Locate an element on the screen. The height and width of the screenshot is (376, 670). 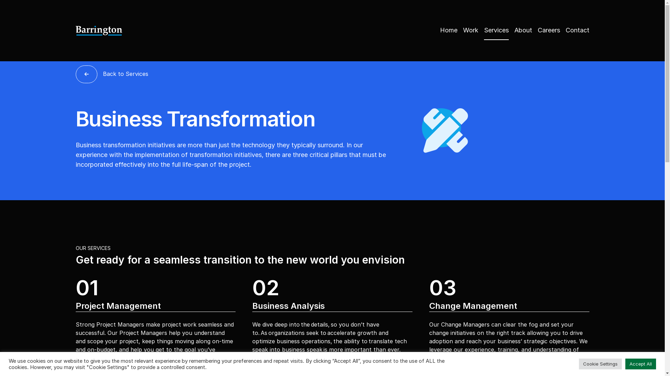
About is located at coordinates (523, 30).